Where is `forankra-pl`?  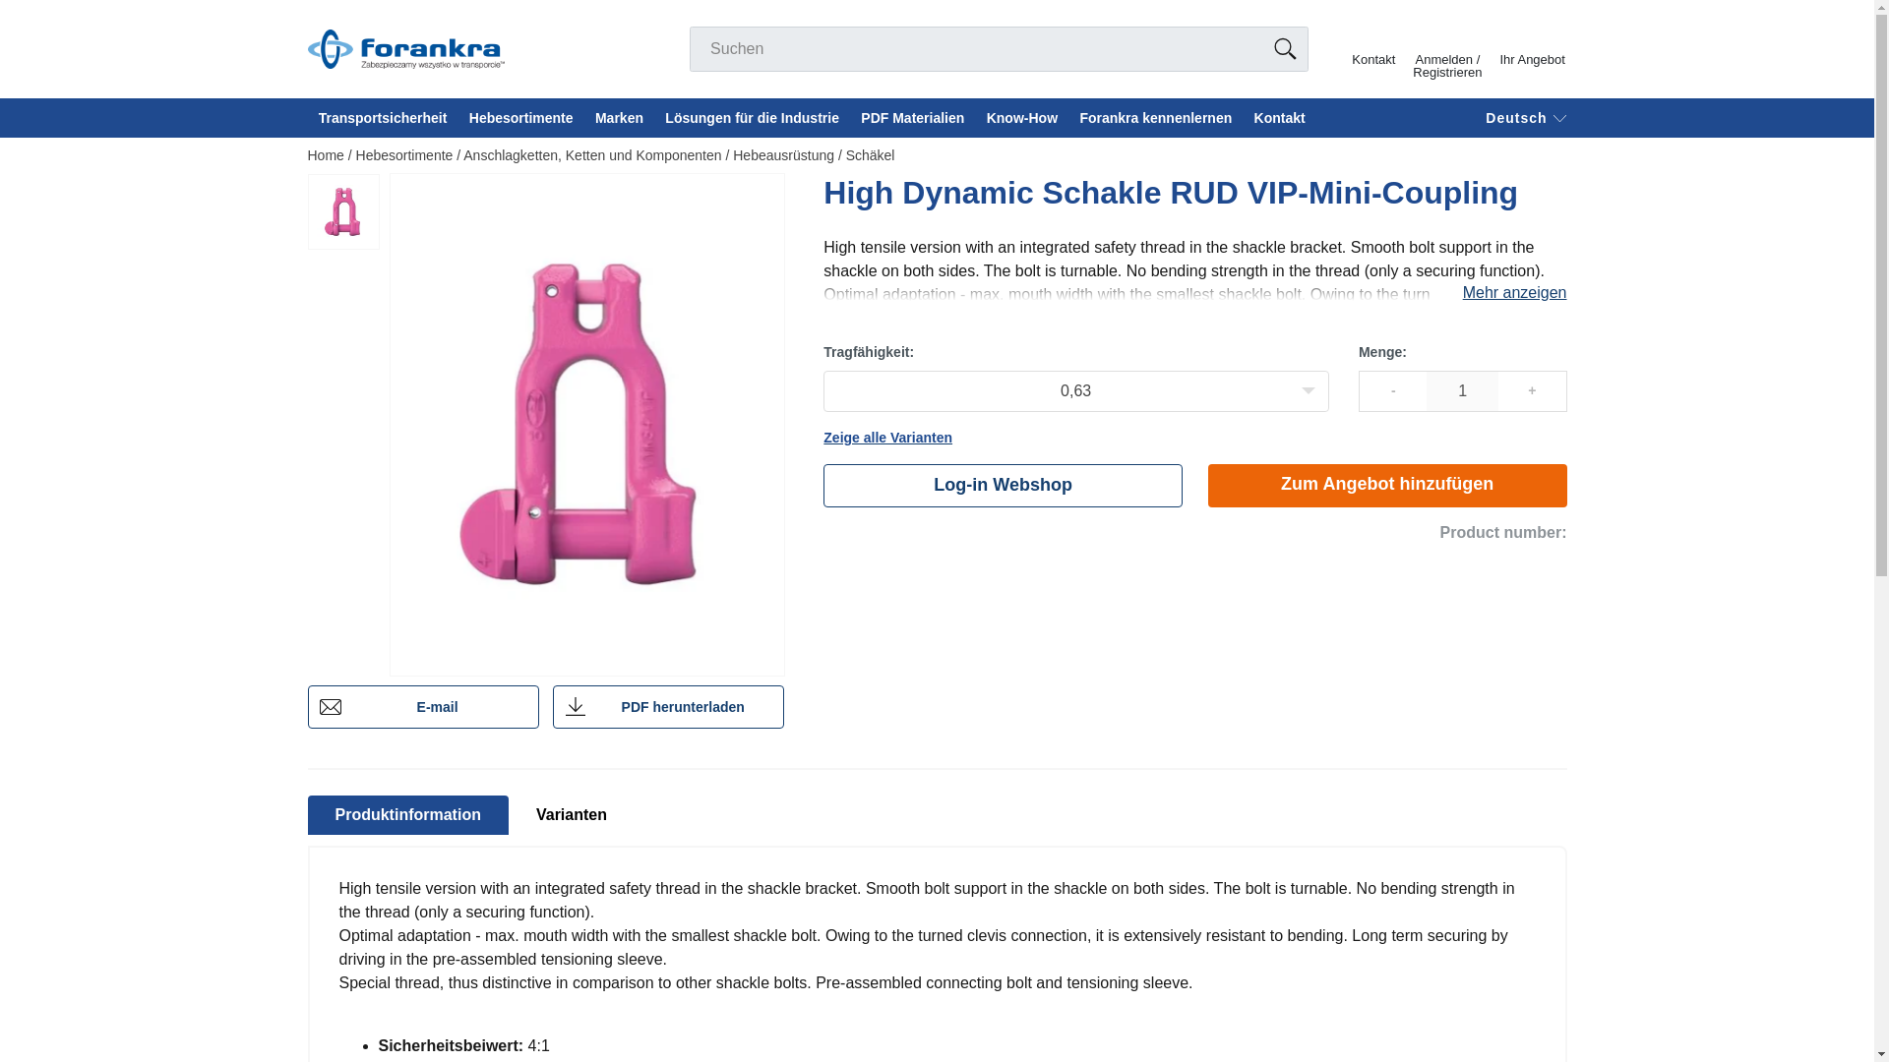 forankra-pl is located at coordinates (405, 49).